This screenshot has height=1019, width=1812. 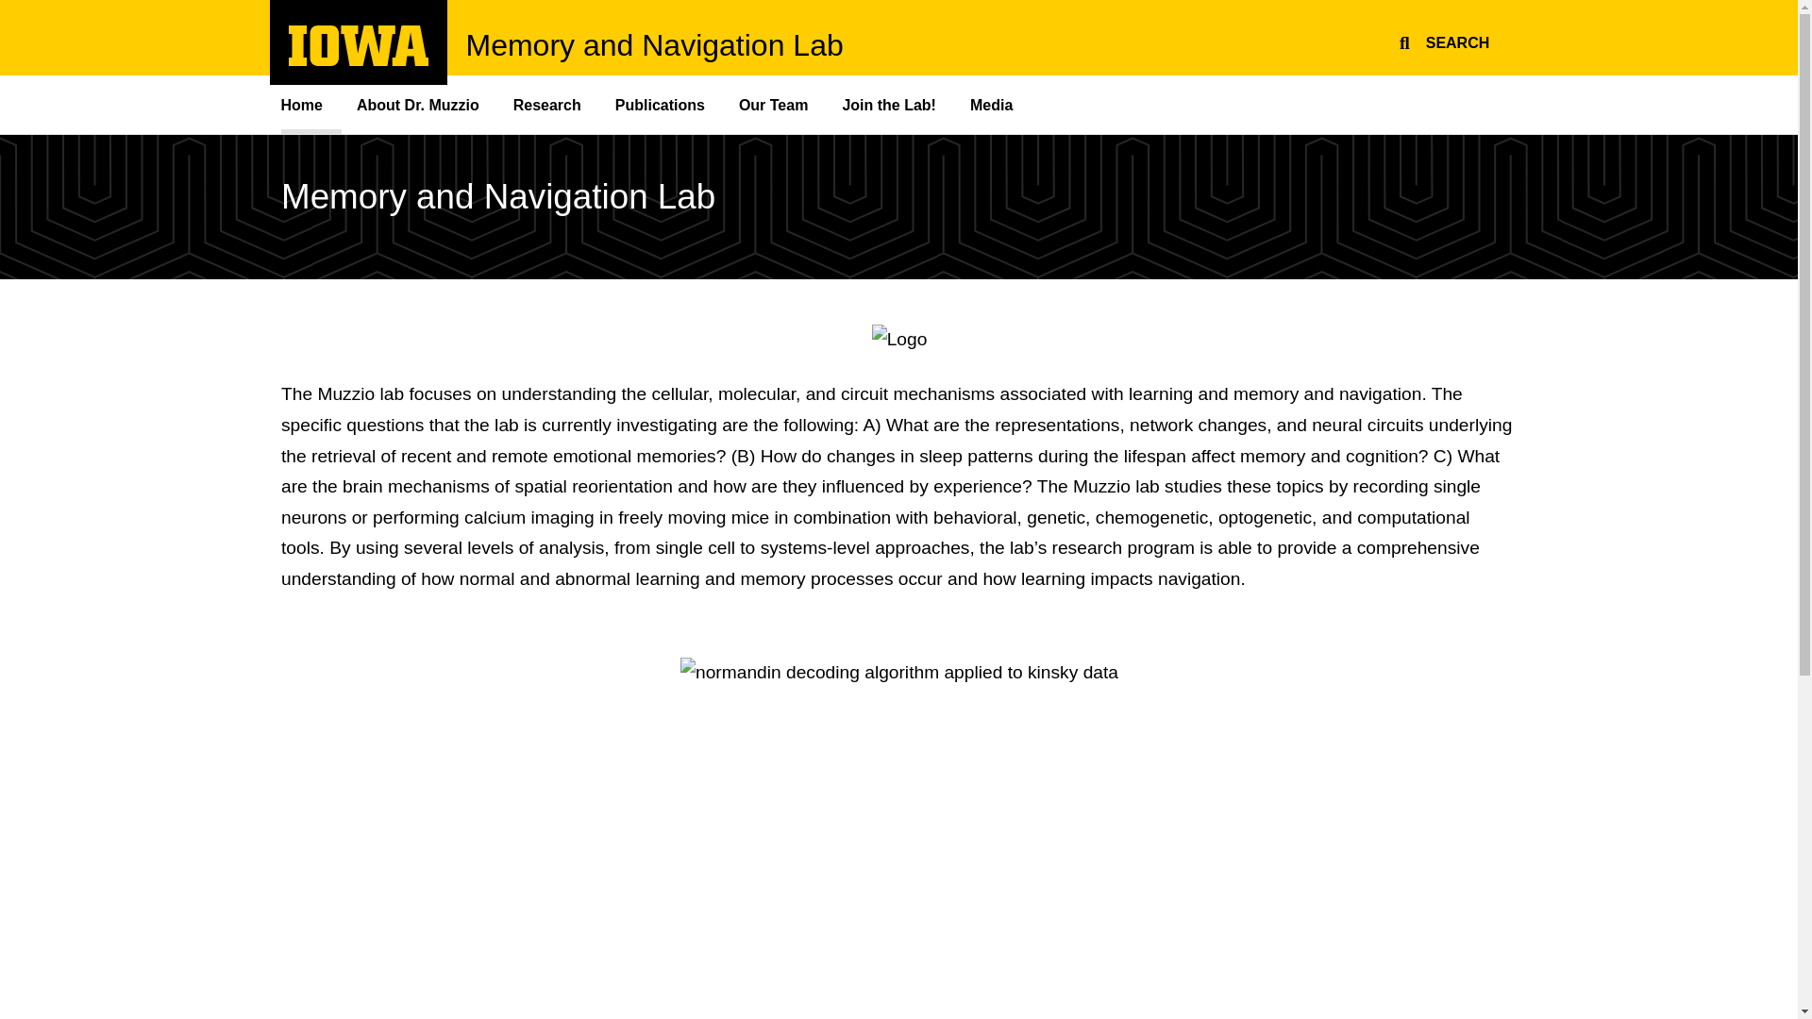 I want to click on Publications, so click(x=655, y=45).